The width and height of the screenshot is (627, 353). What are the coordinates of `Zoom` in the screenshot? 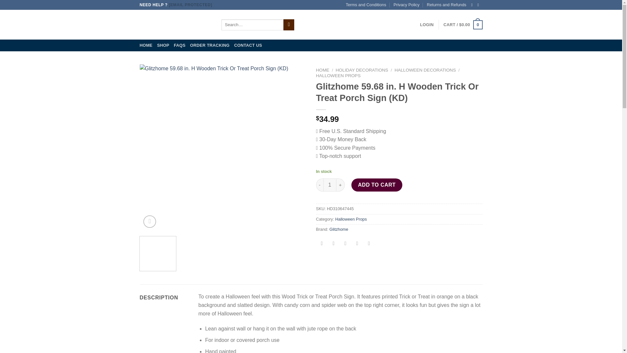 It's located at (150, 222).